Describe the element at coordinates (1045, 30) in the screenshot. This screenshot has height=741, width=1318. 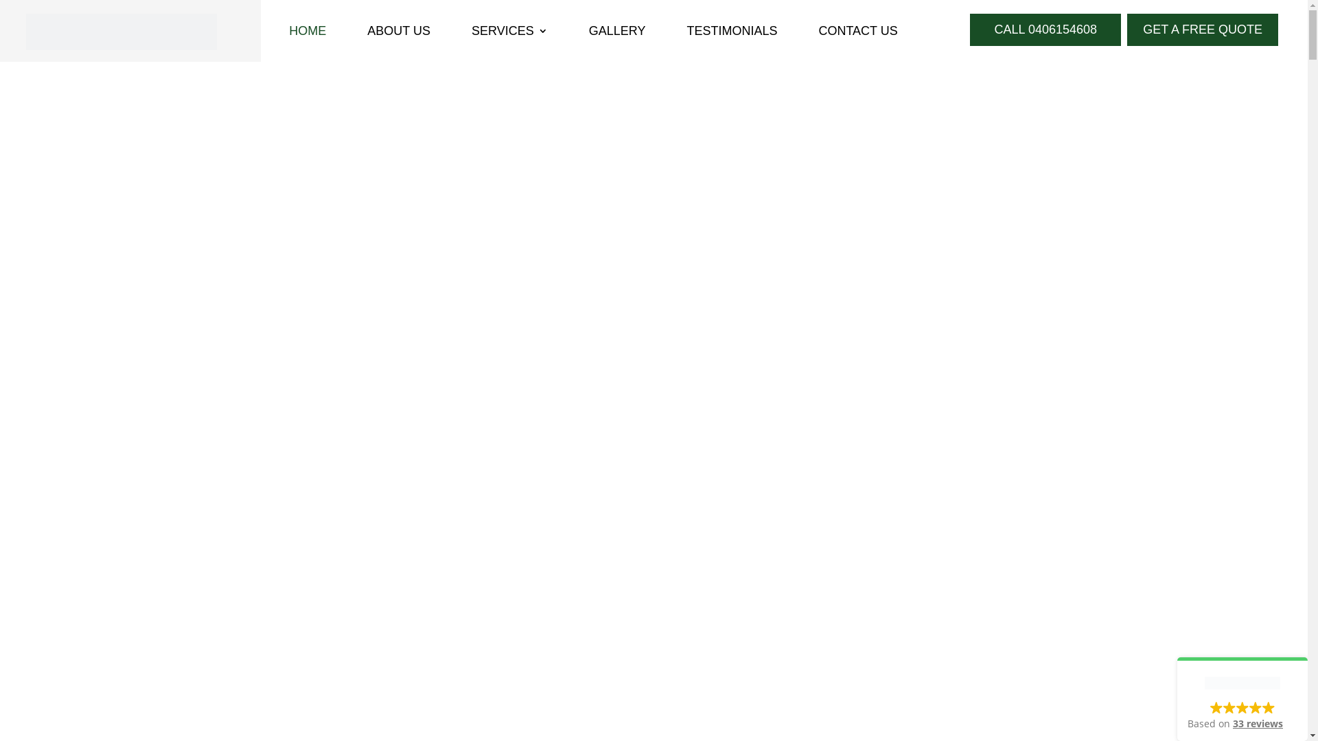
I see `CALL 0406154608` at that location.